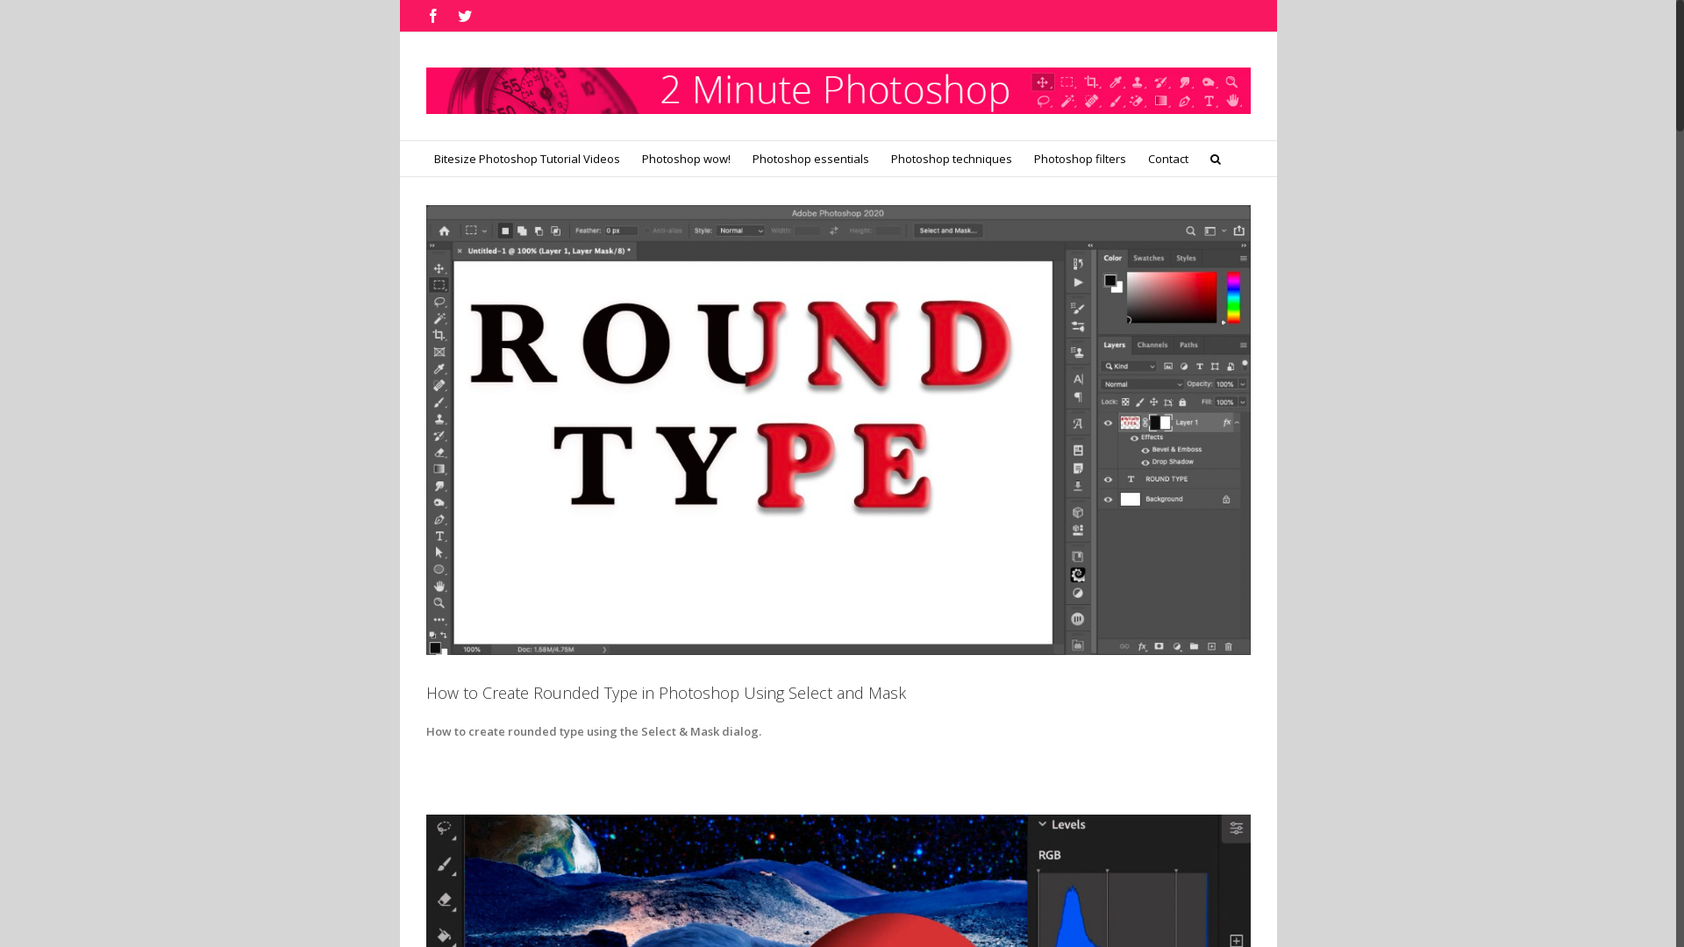  I want to click on facebook, so click(433, 16).